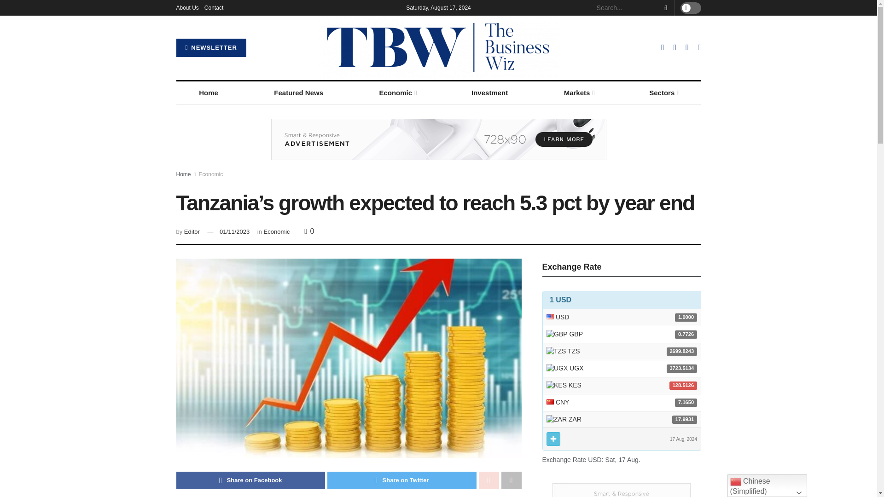  Describe the element at coordinates (214, 7) in the screenshot. I see `Contact` at that location.